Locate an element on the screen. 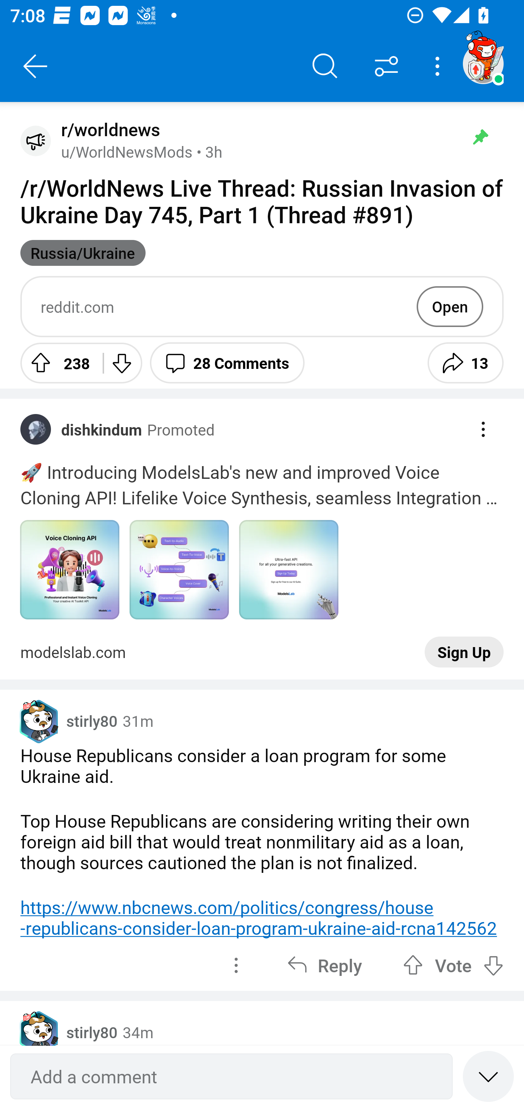  Sort comments is located at coordinates (386, 66).